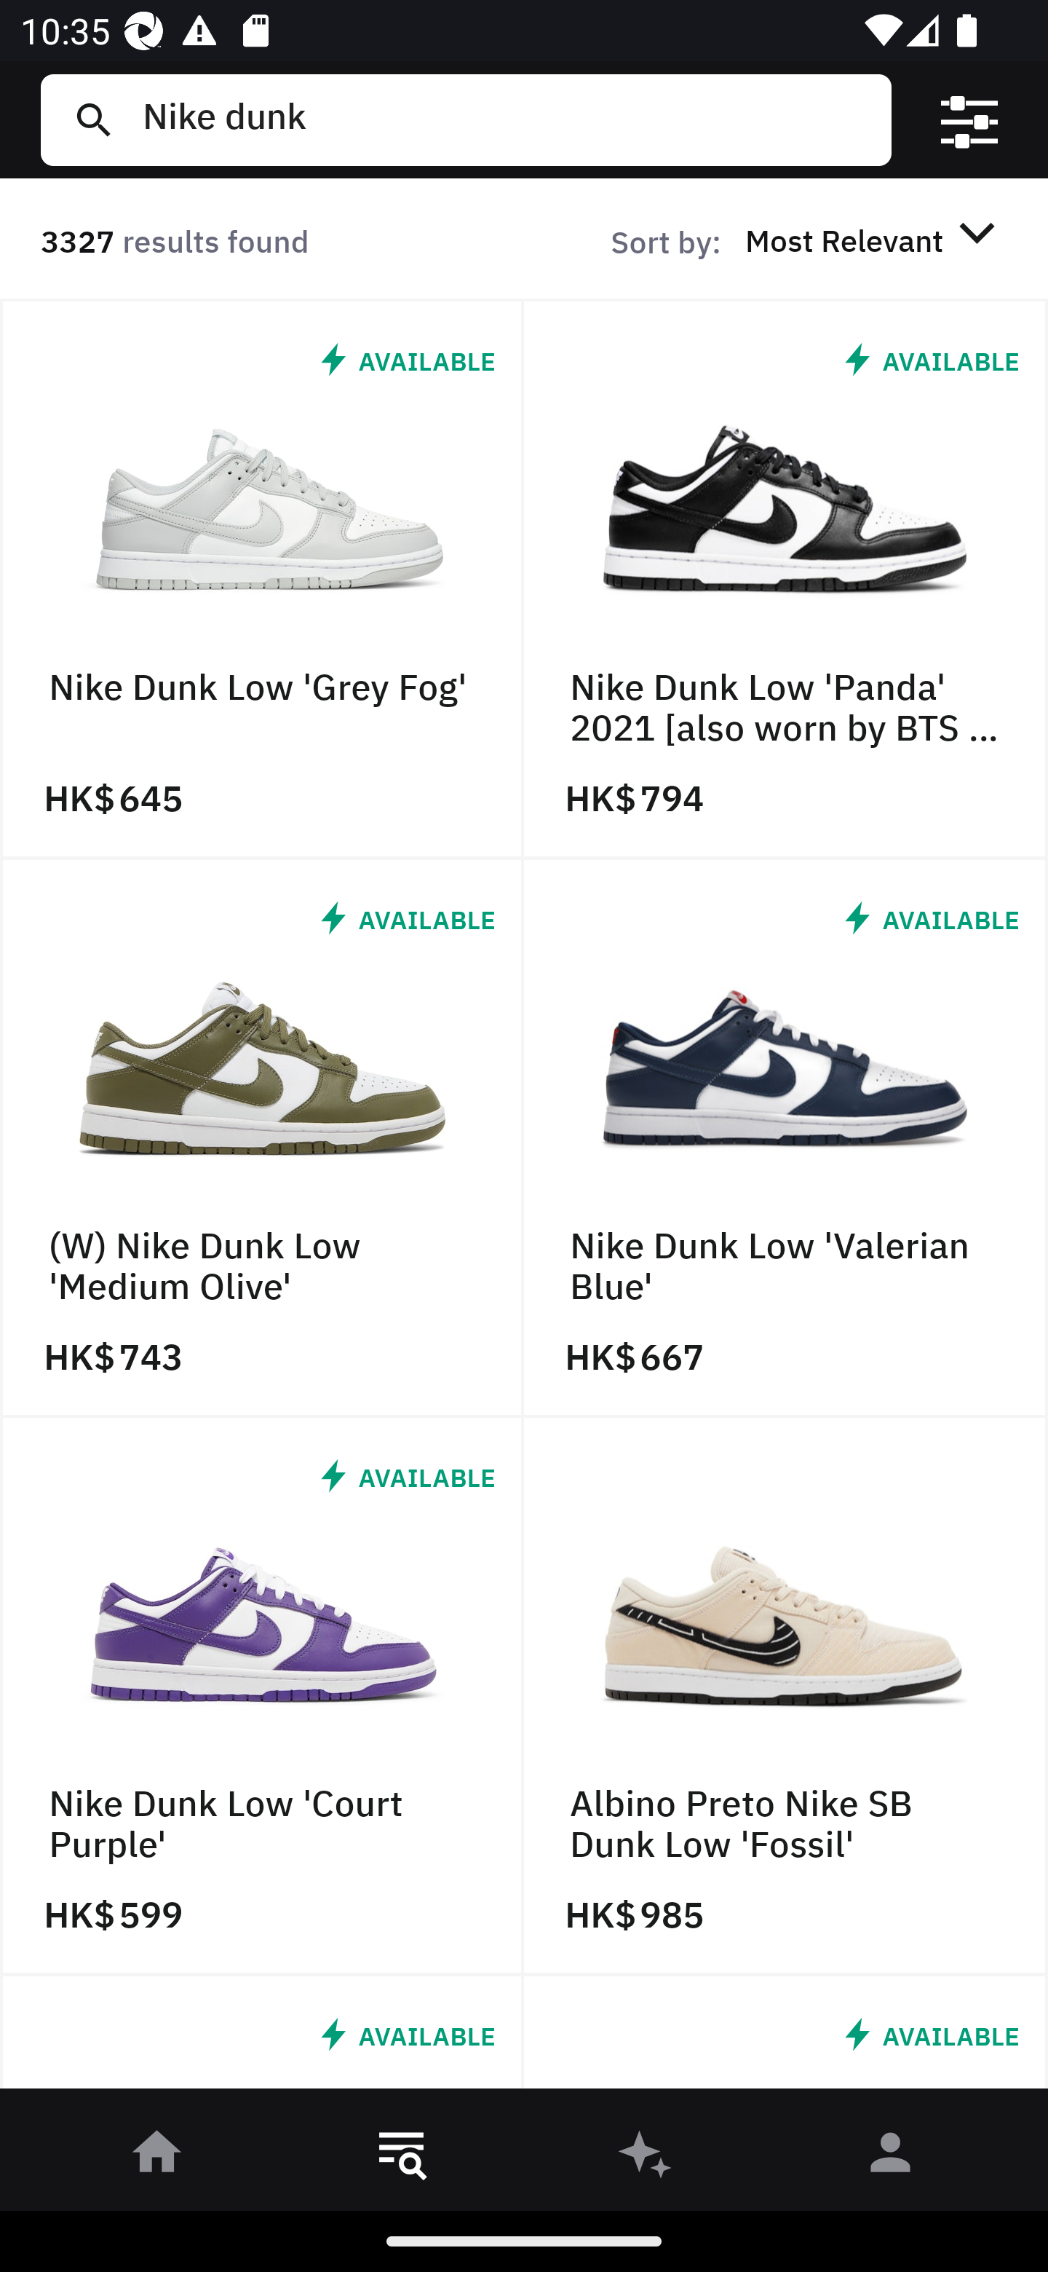 The height and width of the screenshot is (2272, 1048). What do you see at coordinates (157, 2157) in the screenshot?
I see `󰋜` at bounding box center [157, 2157].